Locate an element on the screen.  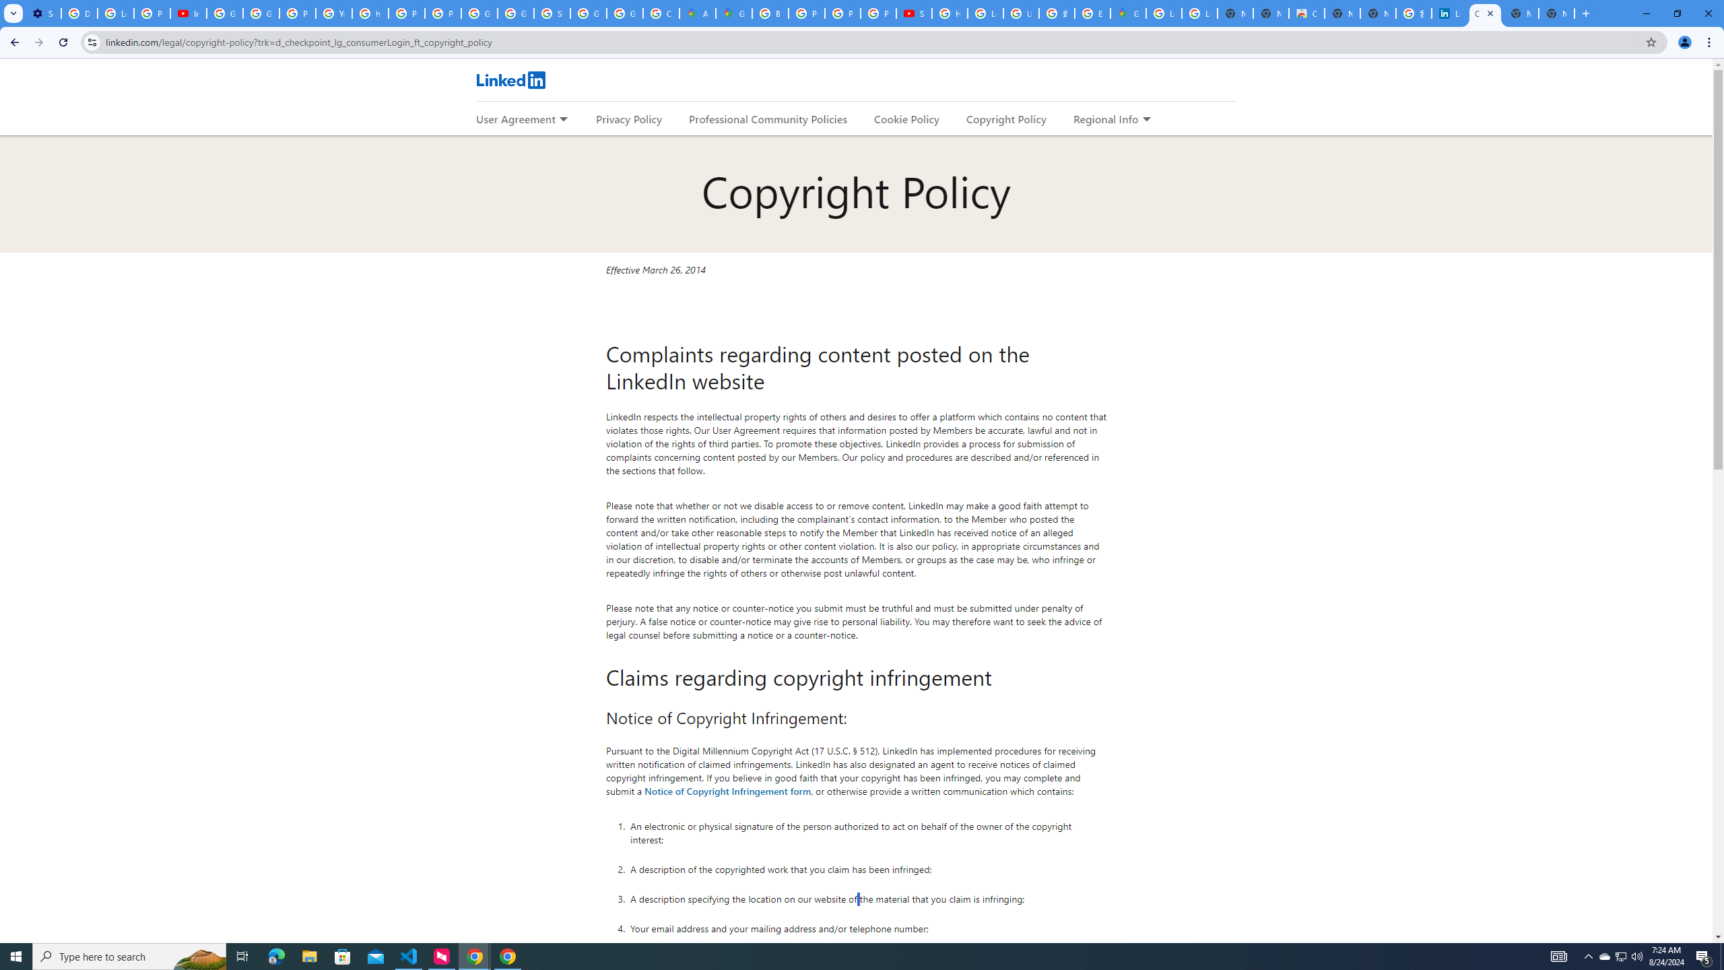
Blogger Policies and Guidelines - Transparency Center is located at coordinates (770, 13).